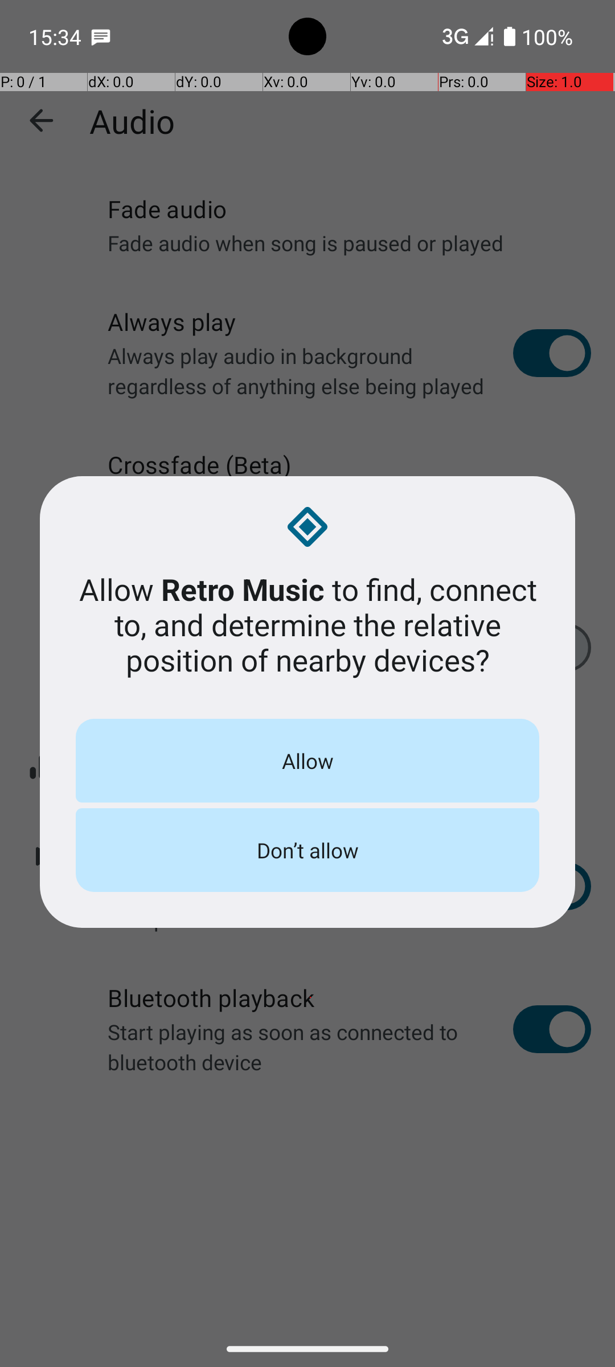 The height and width of the screenshot is (1367, 615). Describe the element at coordinates (307, 624) in the screenshot. I see `Allow Retro Music to find, connect to, and determine the relative position of nearby devices?` at that location.